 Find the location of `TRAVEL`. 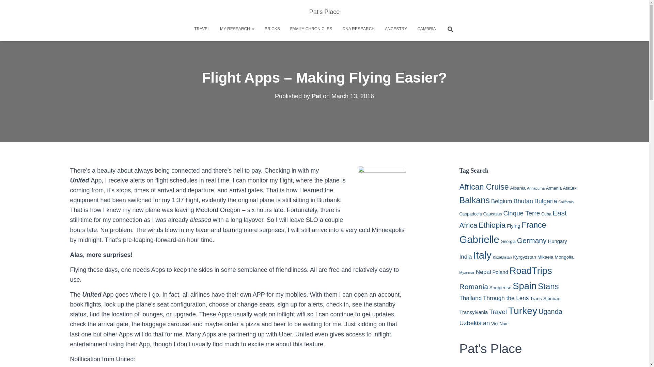

TRAVEL is located at coordinates (202, 29).